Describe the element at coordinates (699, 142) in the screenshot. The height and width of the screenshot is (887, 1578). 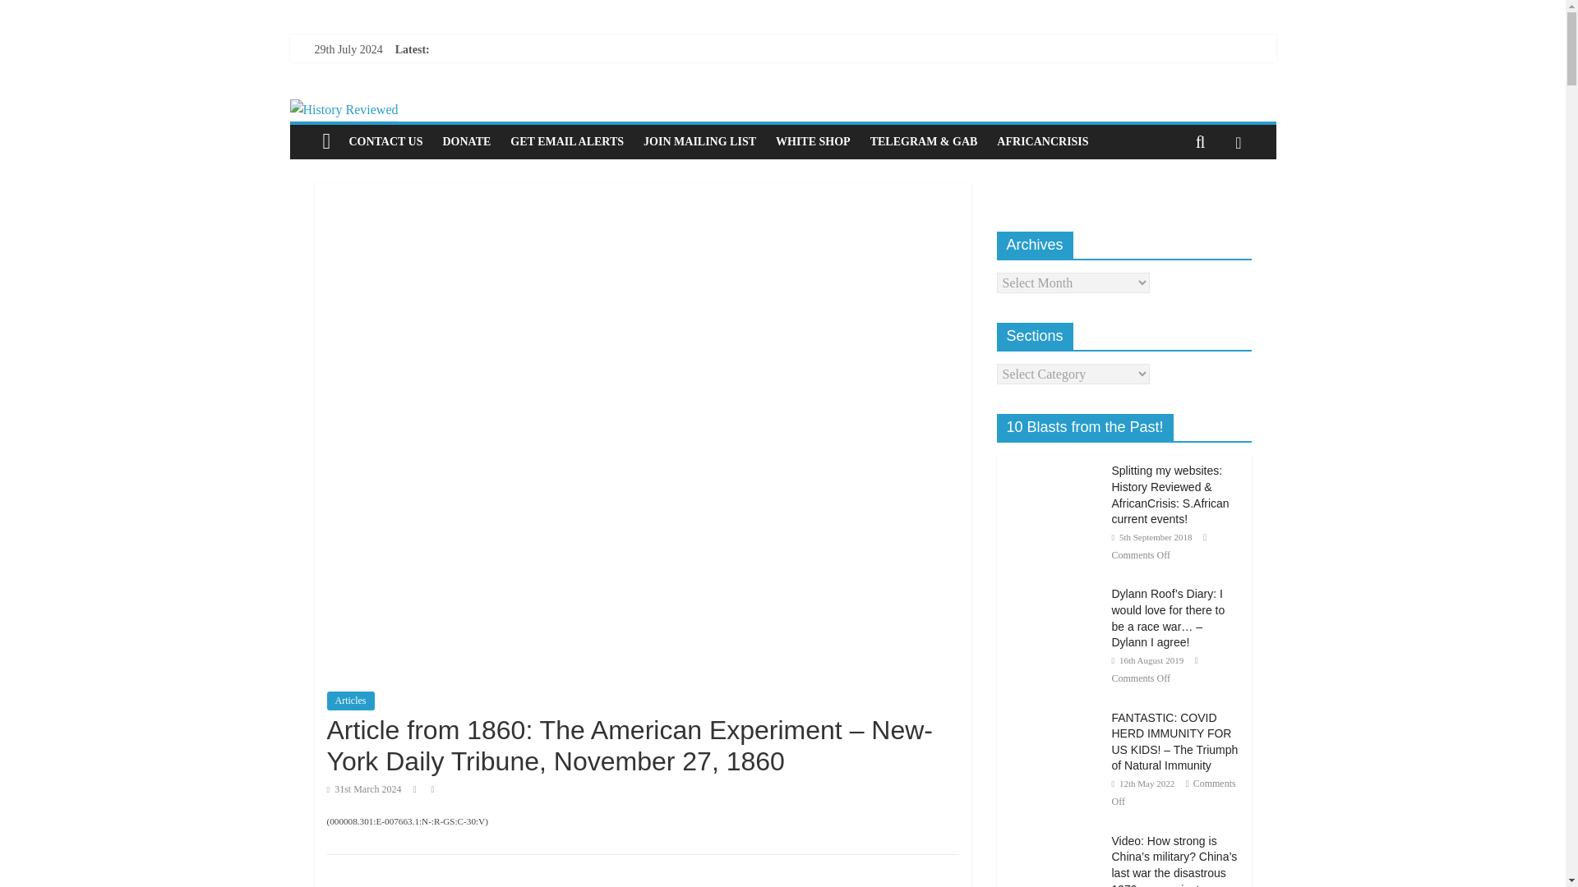
I see `JOIN MAILING LIST` at that location.